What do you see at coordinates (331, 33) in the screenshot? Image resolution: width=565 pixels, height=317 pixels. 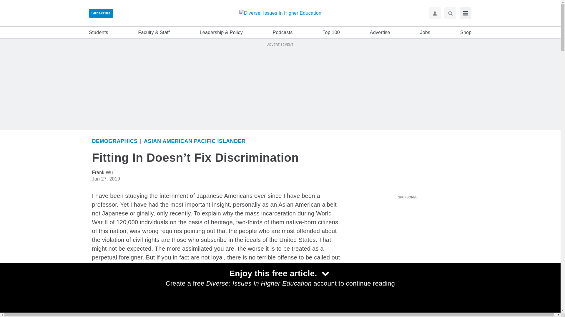 I see `Top 100` at bounding box center [331, 33].